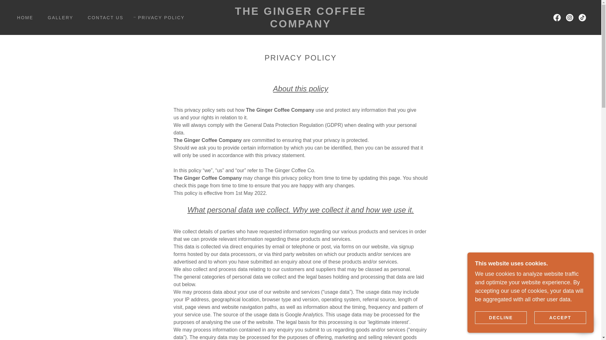  What do you see at coordinates (159, 18) in the screenshot?
I see `PRIVACY POLICY` at bounding box center [159, 18].